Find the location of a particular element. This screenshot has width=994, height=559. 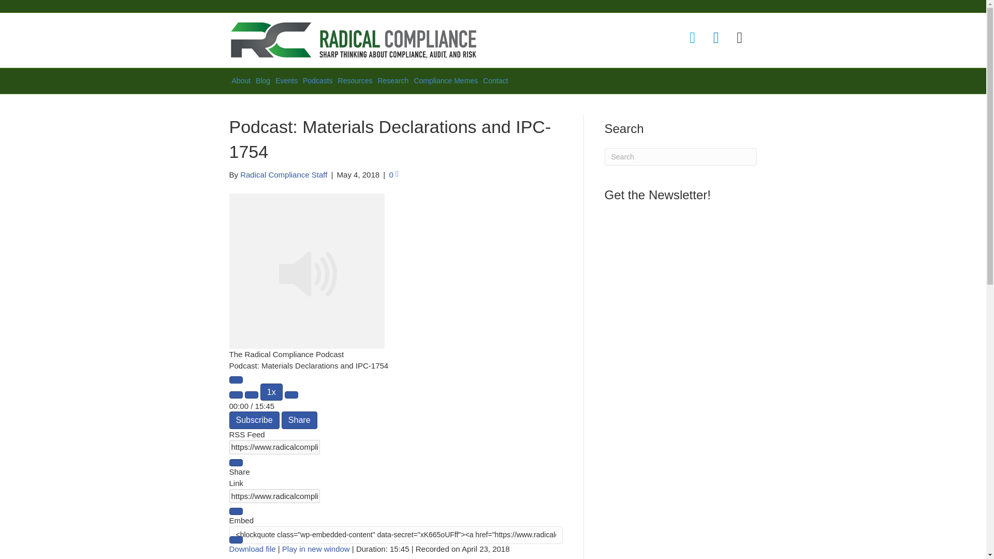

Rewind 10 seconds is located at coordinates (252, 395).